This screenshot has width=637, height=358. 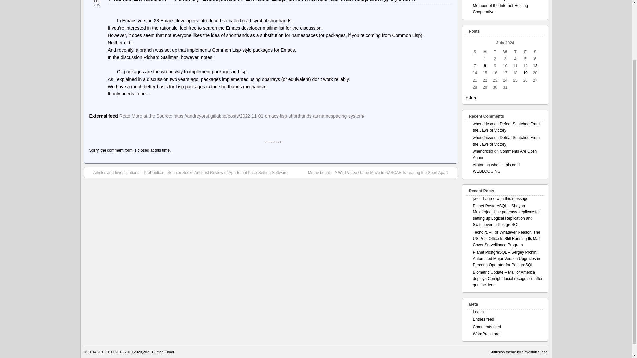 I want to click on Sunday, so click(x=474, y=52).